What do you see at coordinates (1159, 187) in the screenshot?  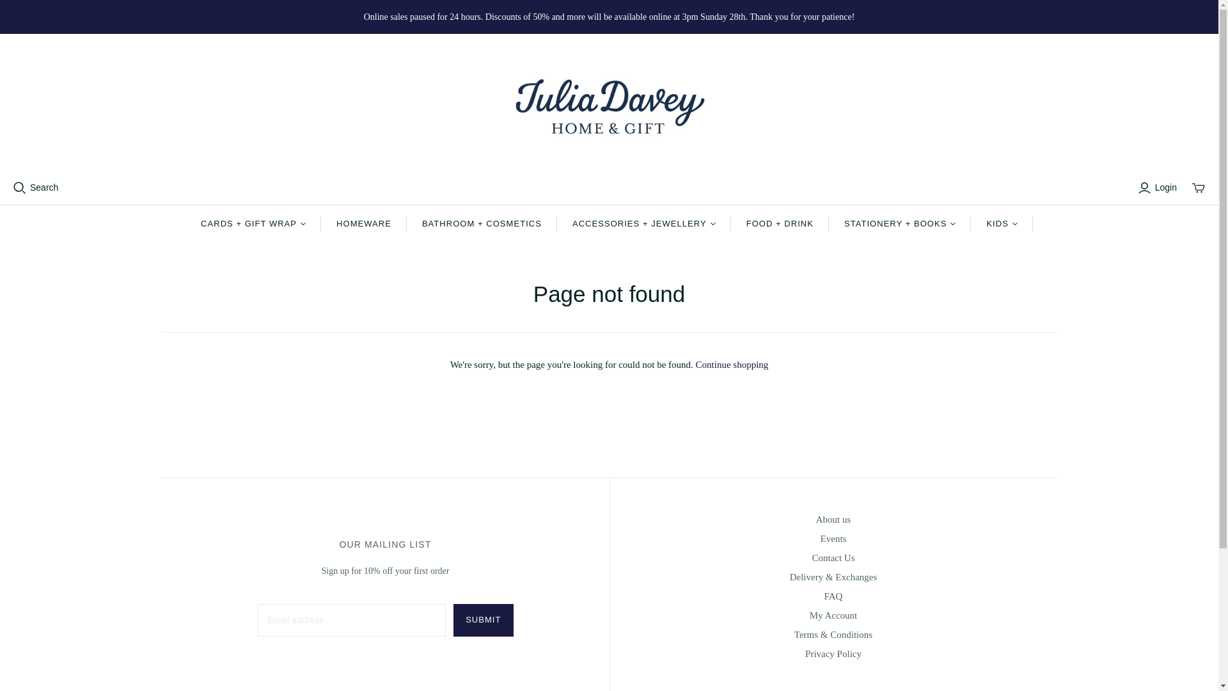 I see `Login` at bounding box center [1159, 187].